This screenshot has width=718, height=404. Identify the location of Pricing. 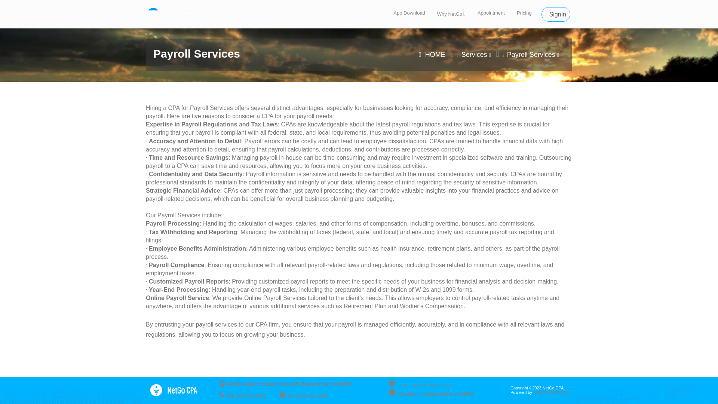
(524, 13).